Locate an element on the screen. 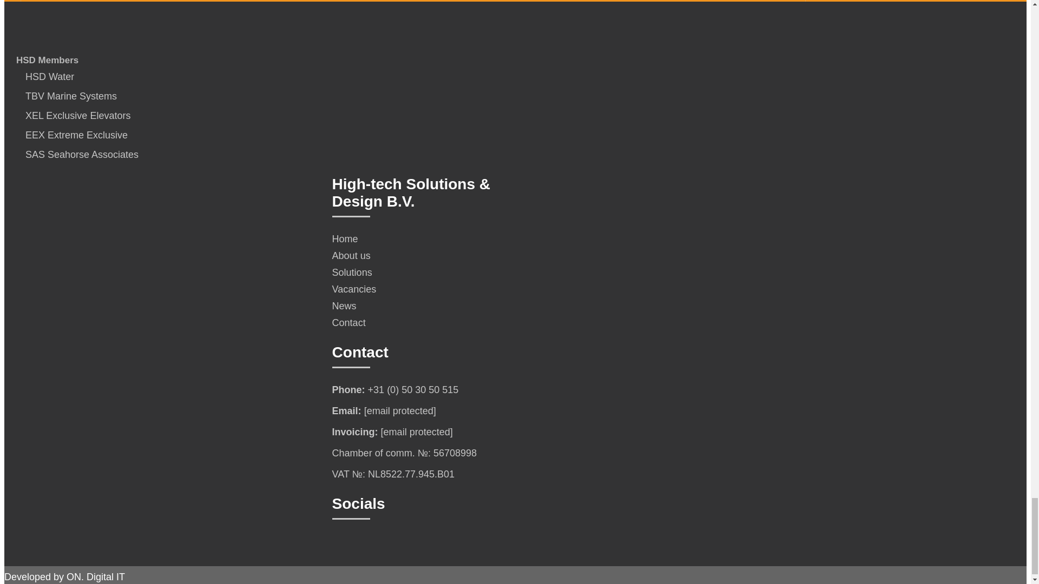 This screenshot has height=584, width=1039. XEL Exclusive Elevators is located at coordinates (74, 116).